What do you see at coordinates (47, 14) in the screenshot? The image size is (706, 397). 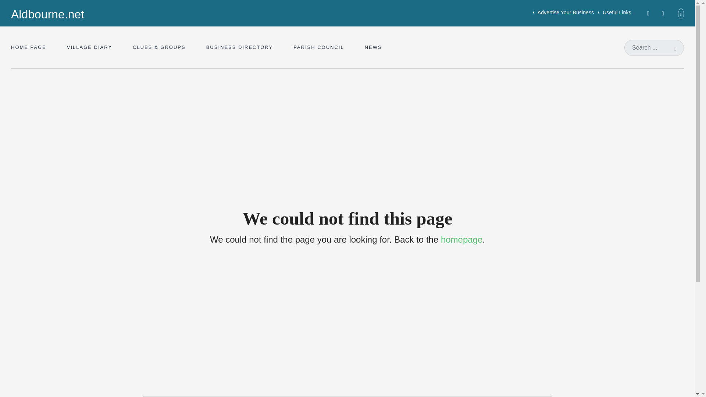 I see `Home` at bounding box center [47, 14].